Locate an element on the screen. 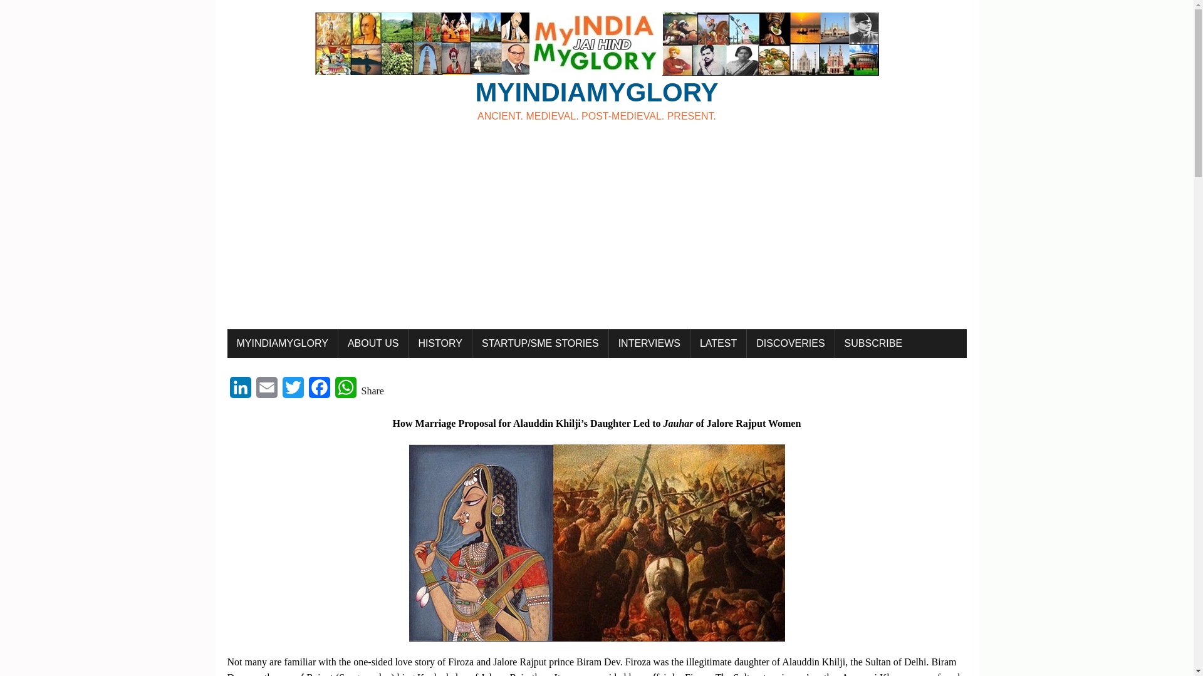 Image resolution: width=1203 pixels, height=676 pixels. myIndiamyGlory is located at coordinates (282, 343).